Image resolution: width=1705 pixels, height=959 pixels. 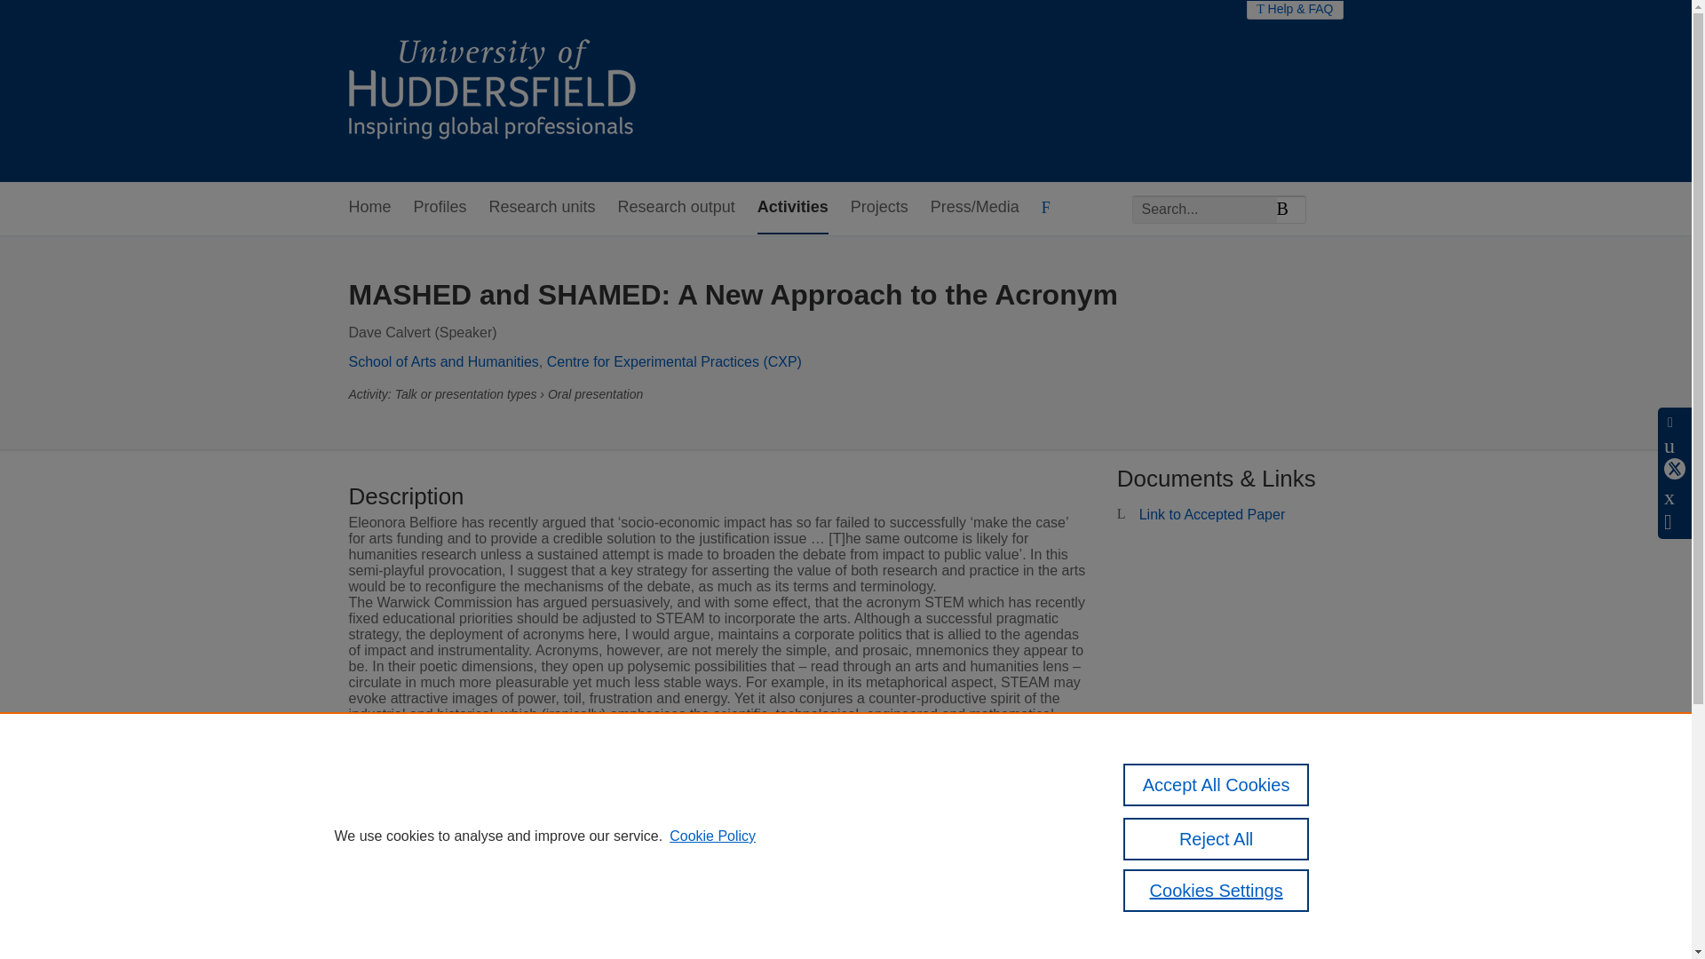 I want to click on Accept All Cookies, so click(x=1217, y=785).